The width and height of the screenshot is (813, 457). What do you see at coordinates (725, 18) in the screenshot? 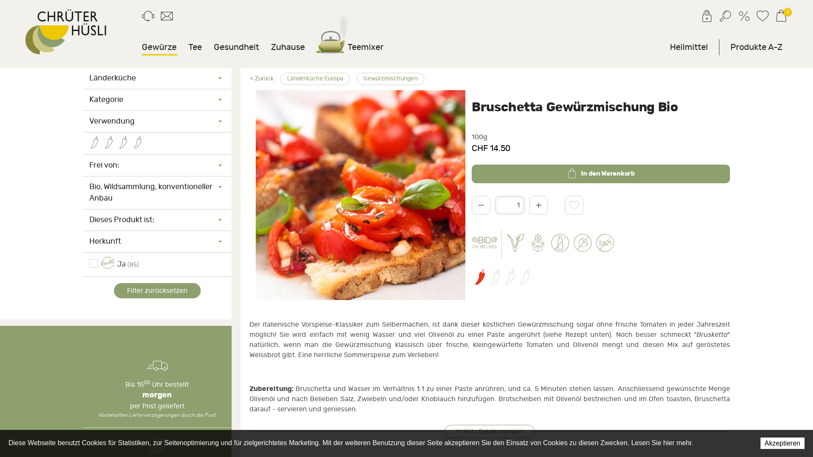
I see `Suchen` at bounding box center [725, 18].